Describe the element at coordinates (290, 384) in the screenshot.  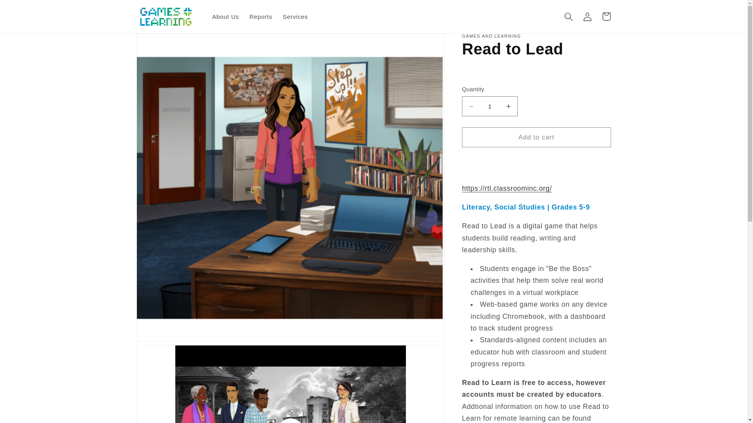
I see `Play video` at that location.